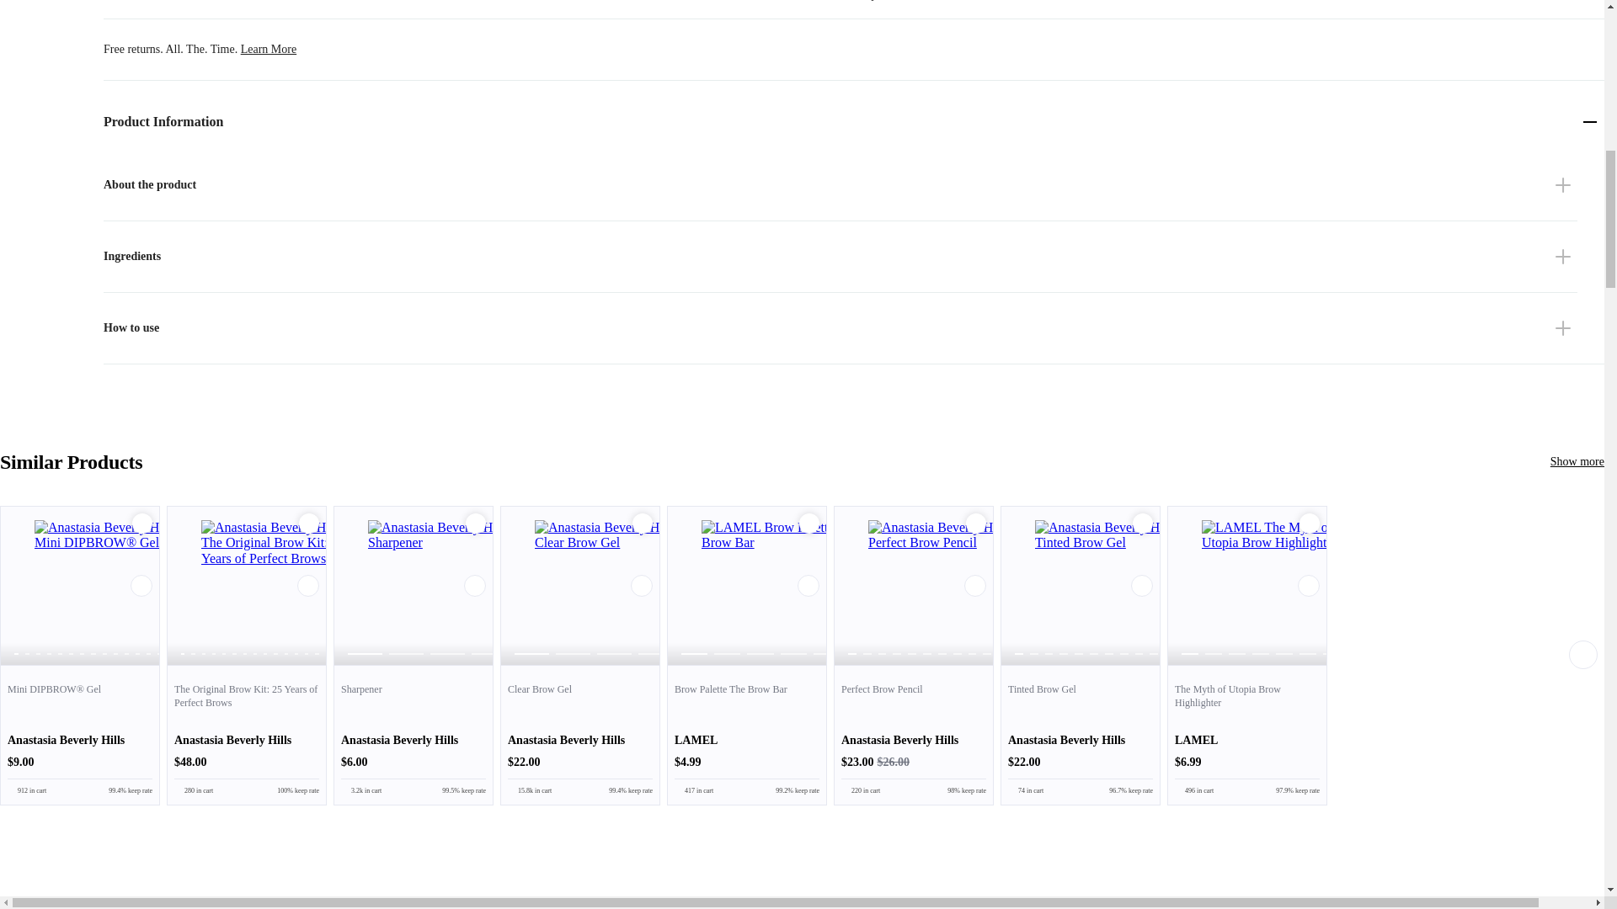 The height and width of the screenshot is (909, 1617). What do you see at coordinates (475, 524) in the screenshot?
I see `Add to Cart` at bounding box center [475, 524].